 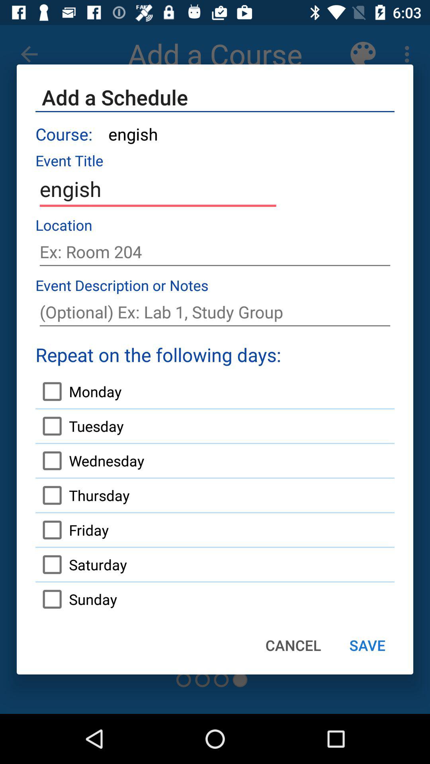 What do you see at coordinates (215, 252) in the screenshot?
I see `insert class location` at bounding box center [215, 252].